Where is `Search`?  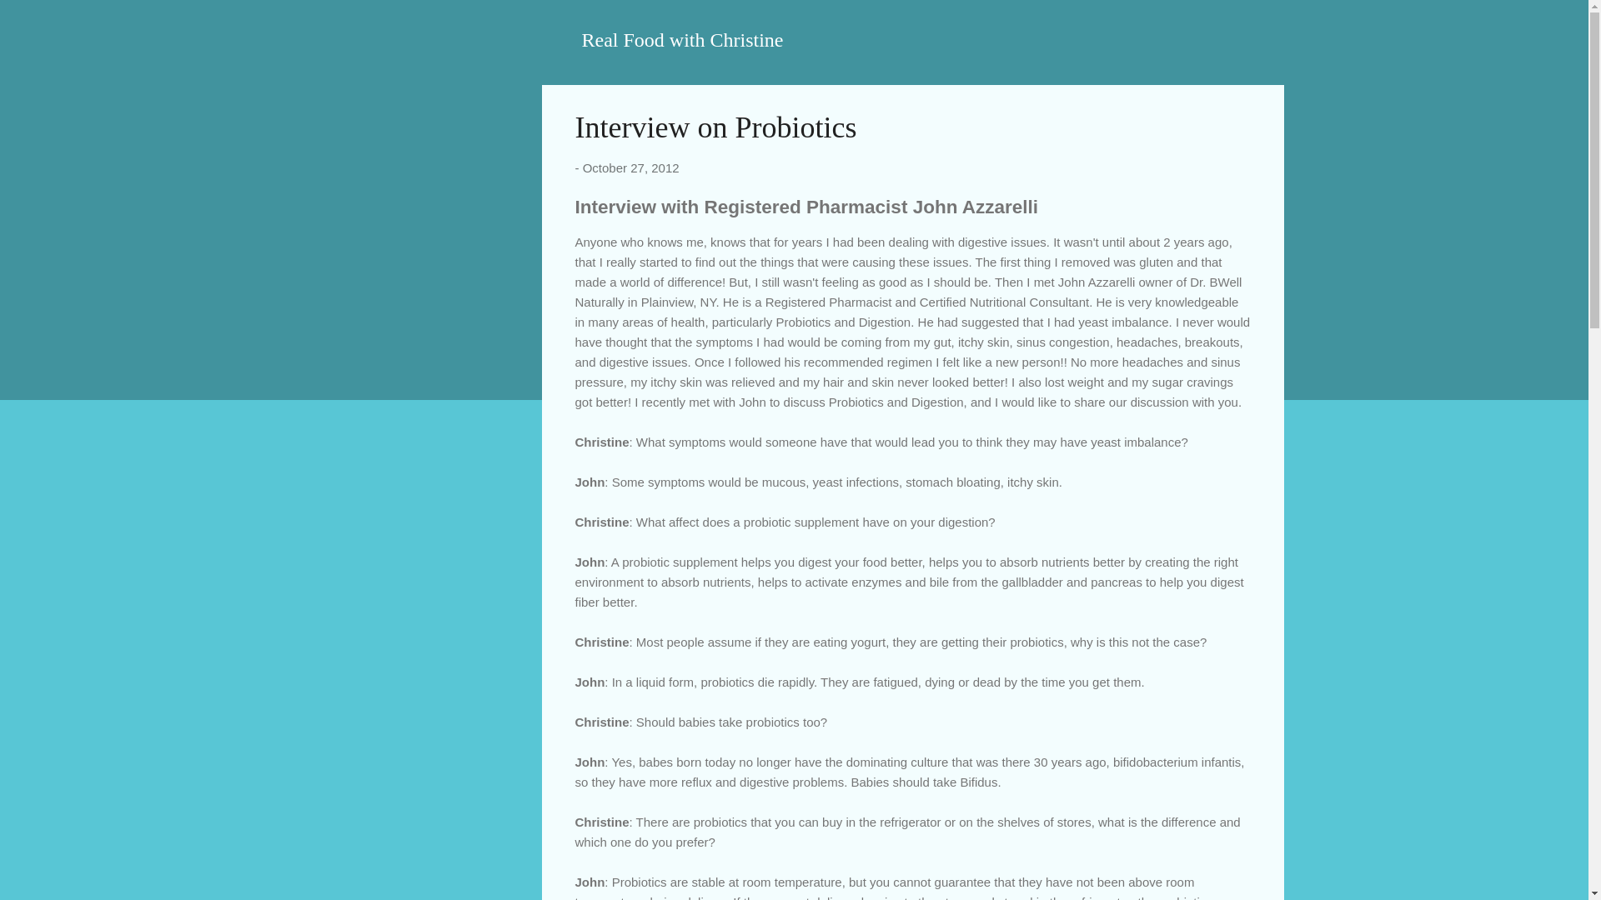
Search is located at coordinates (33, 20).